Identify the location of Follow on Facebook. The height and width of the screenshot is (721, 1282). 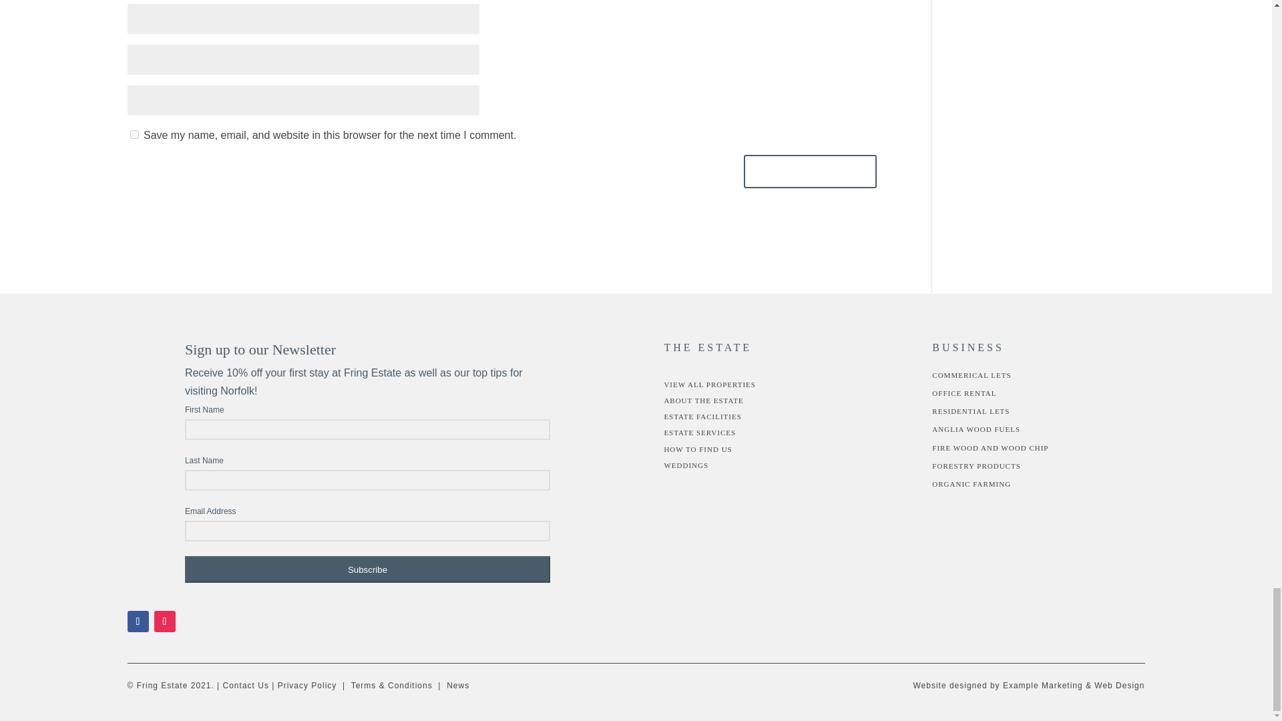
(138, 621).